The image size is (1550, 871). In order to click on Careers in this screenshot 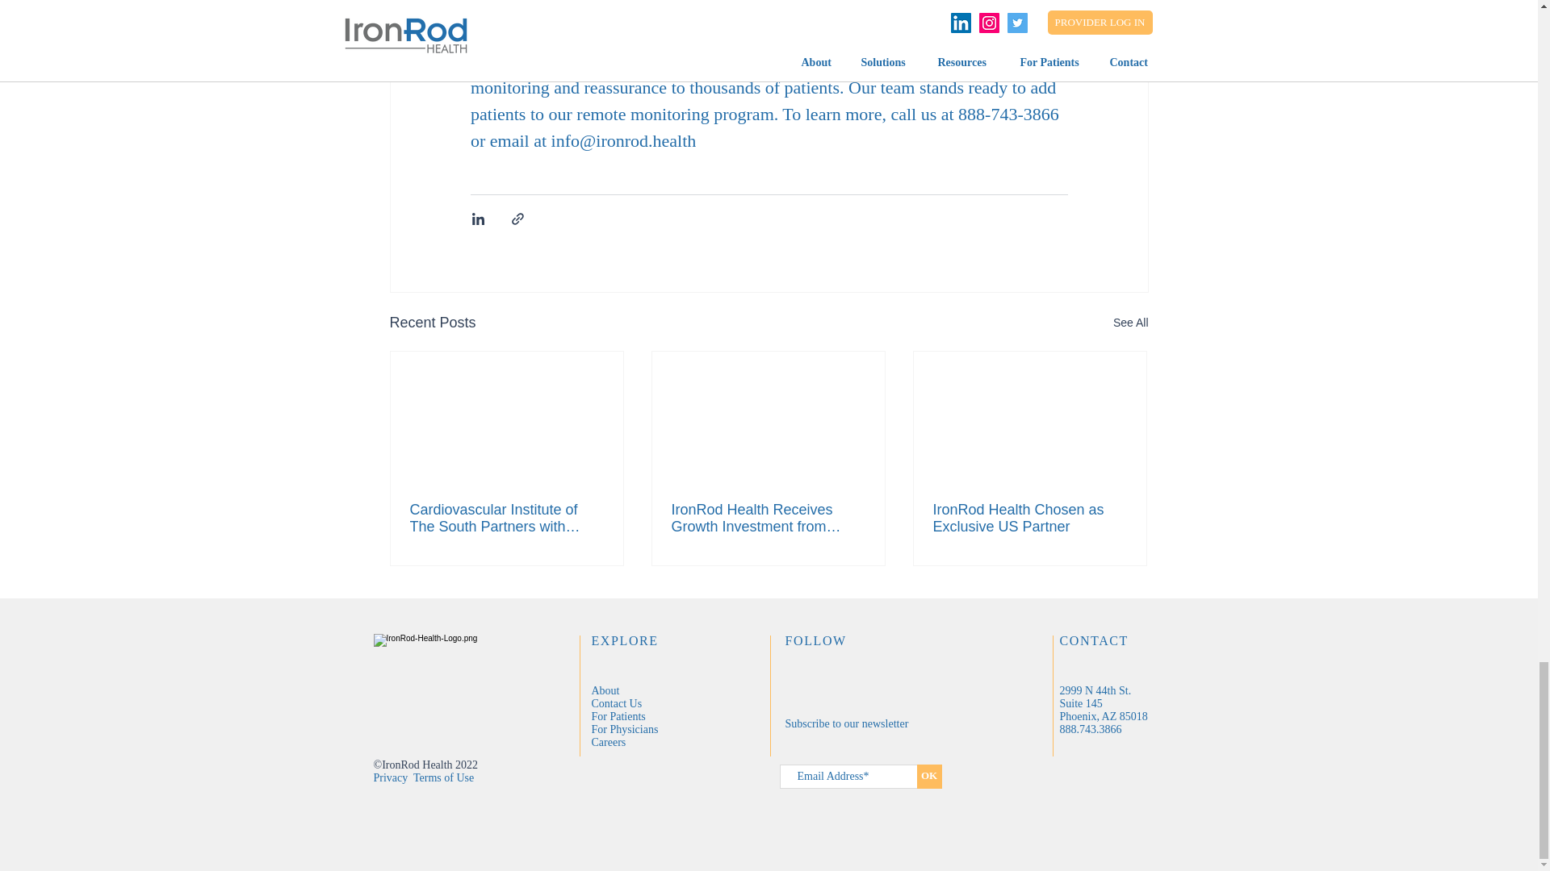, I will do `click(608, 740)`.